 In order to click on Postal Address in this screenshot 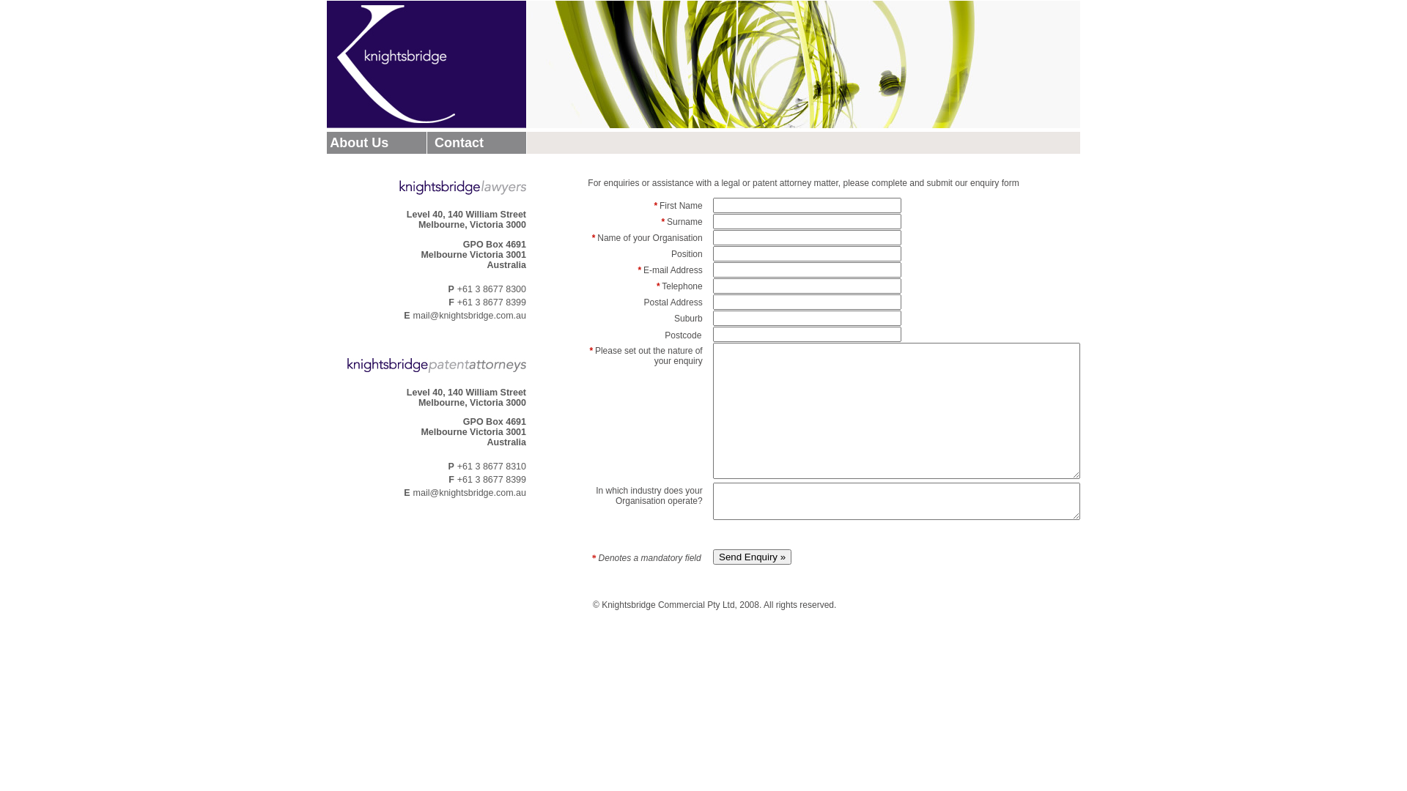, I will do `click(807, 318)`.